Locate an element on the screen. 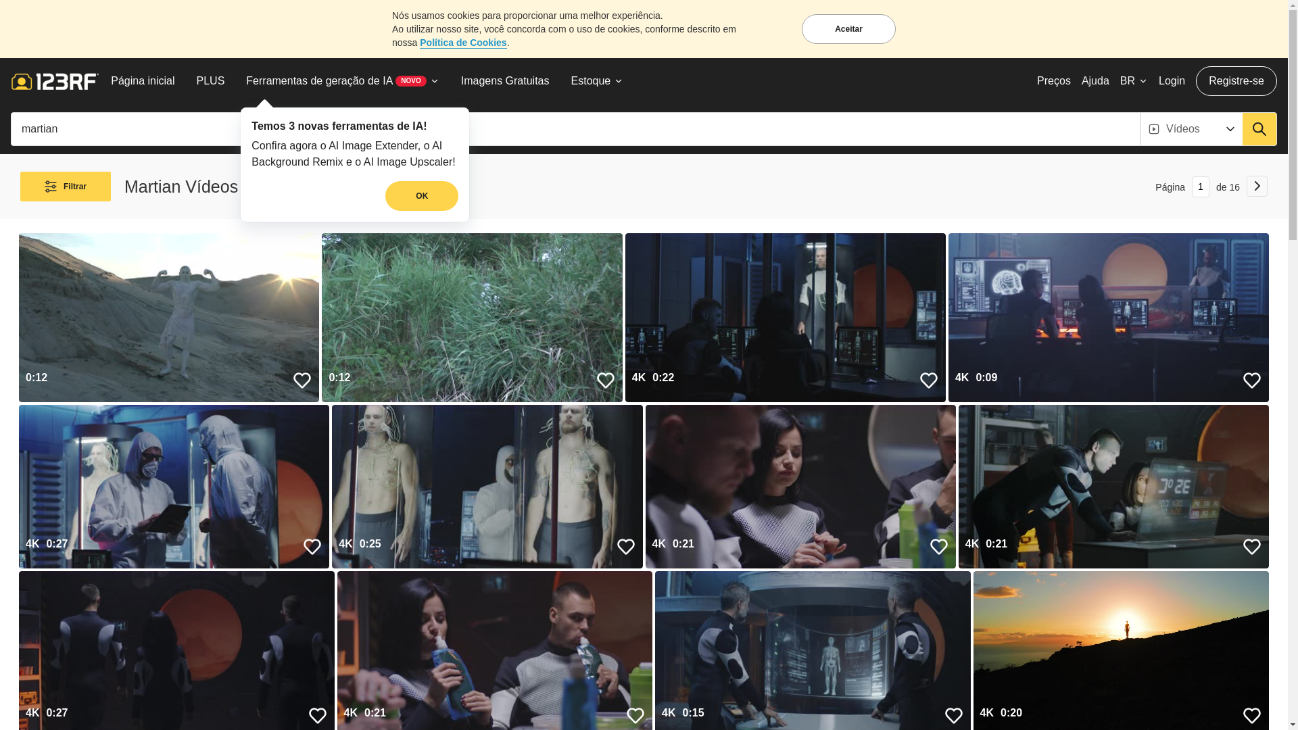  29 is located at coordinates (86, 650).